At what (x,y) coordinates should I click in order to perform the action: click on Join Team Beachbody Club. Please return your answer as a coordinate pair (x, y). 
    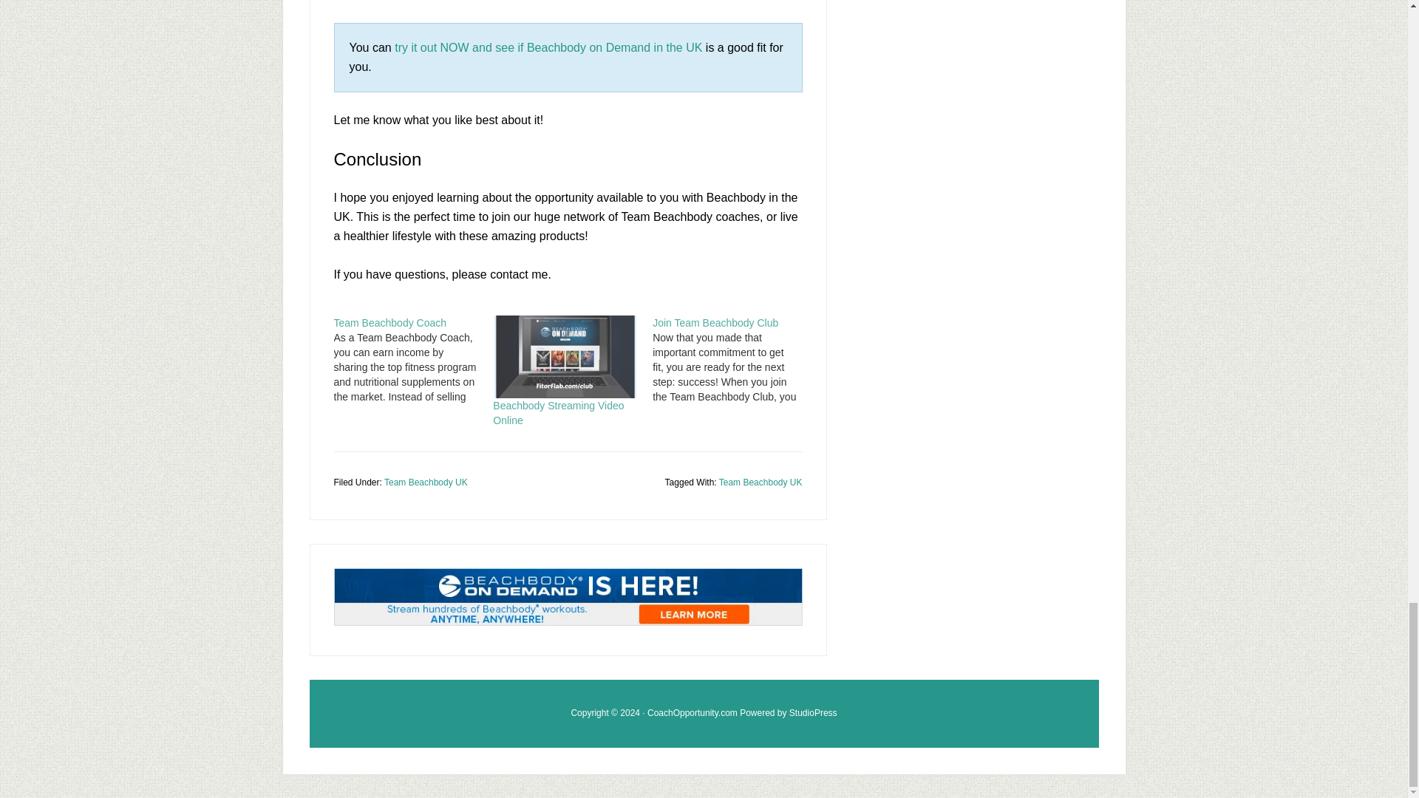
    Looking at the image, I should click on (715, 322).